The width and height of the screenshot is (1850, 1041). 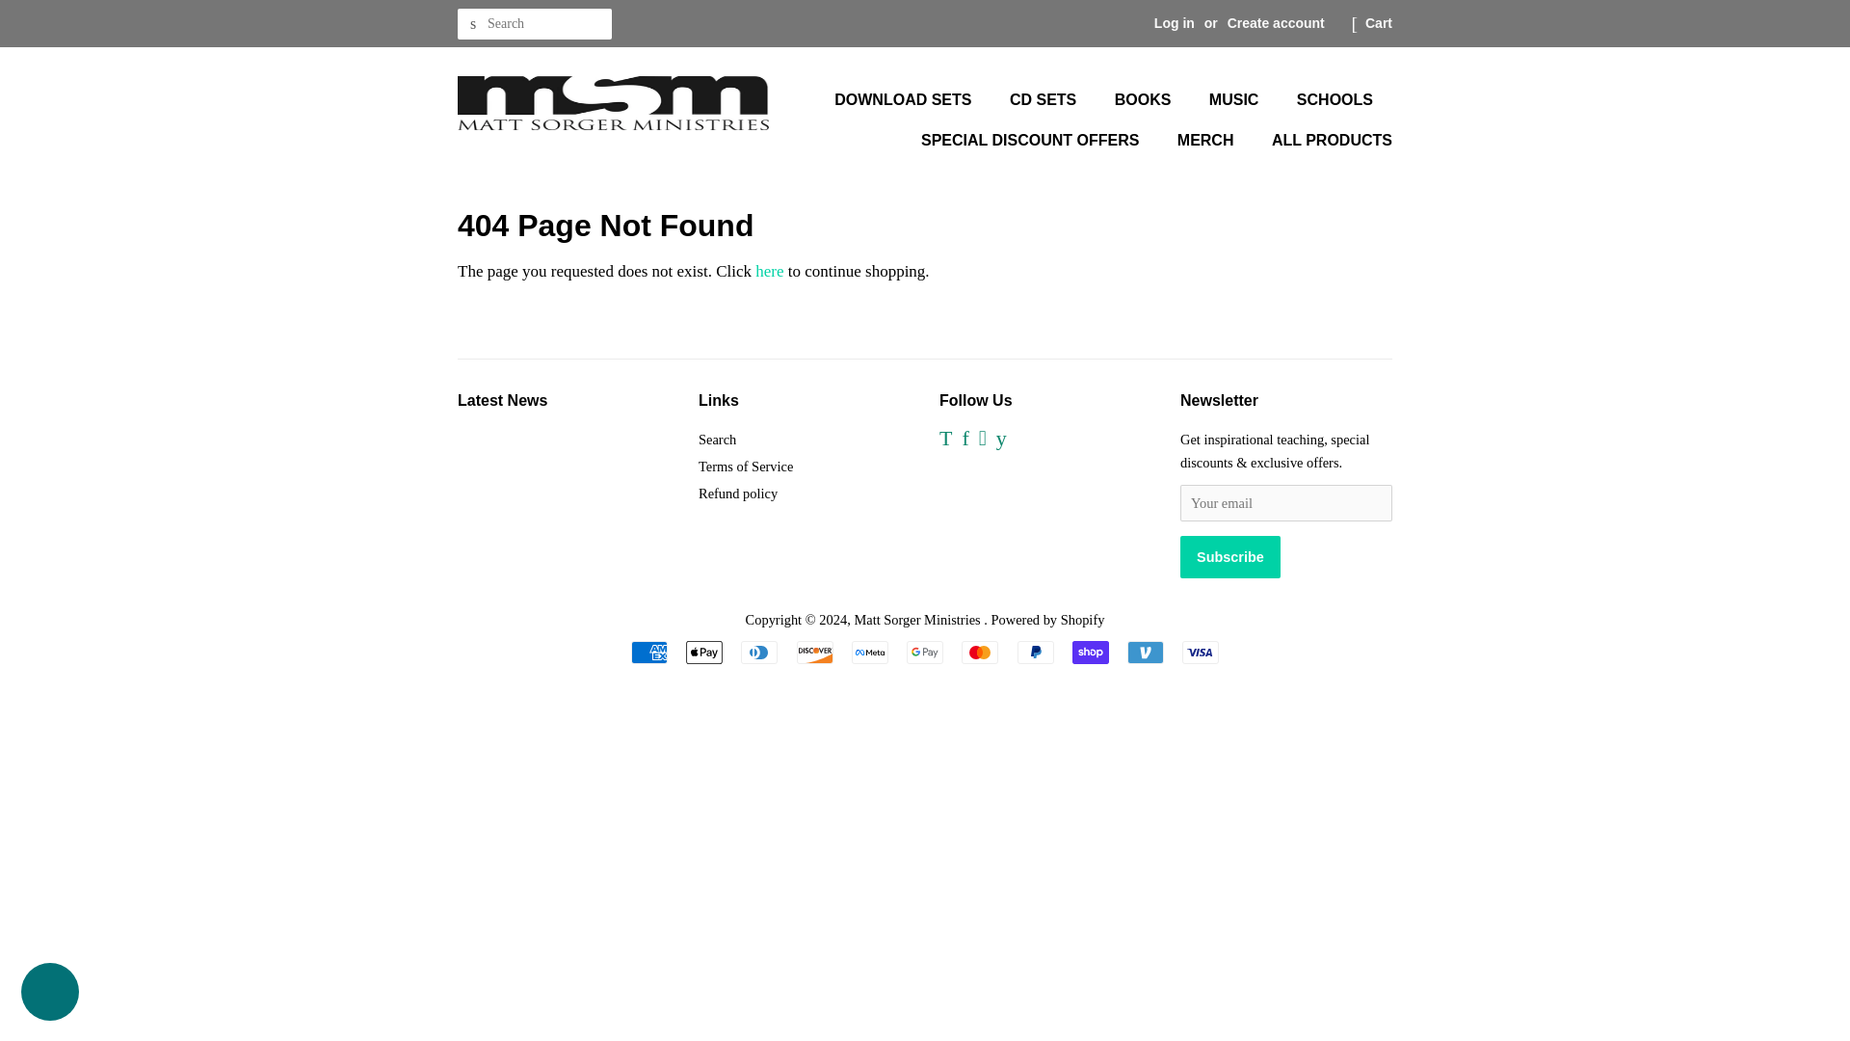 I want to click on Search, so click(x=472, y=24).